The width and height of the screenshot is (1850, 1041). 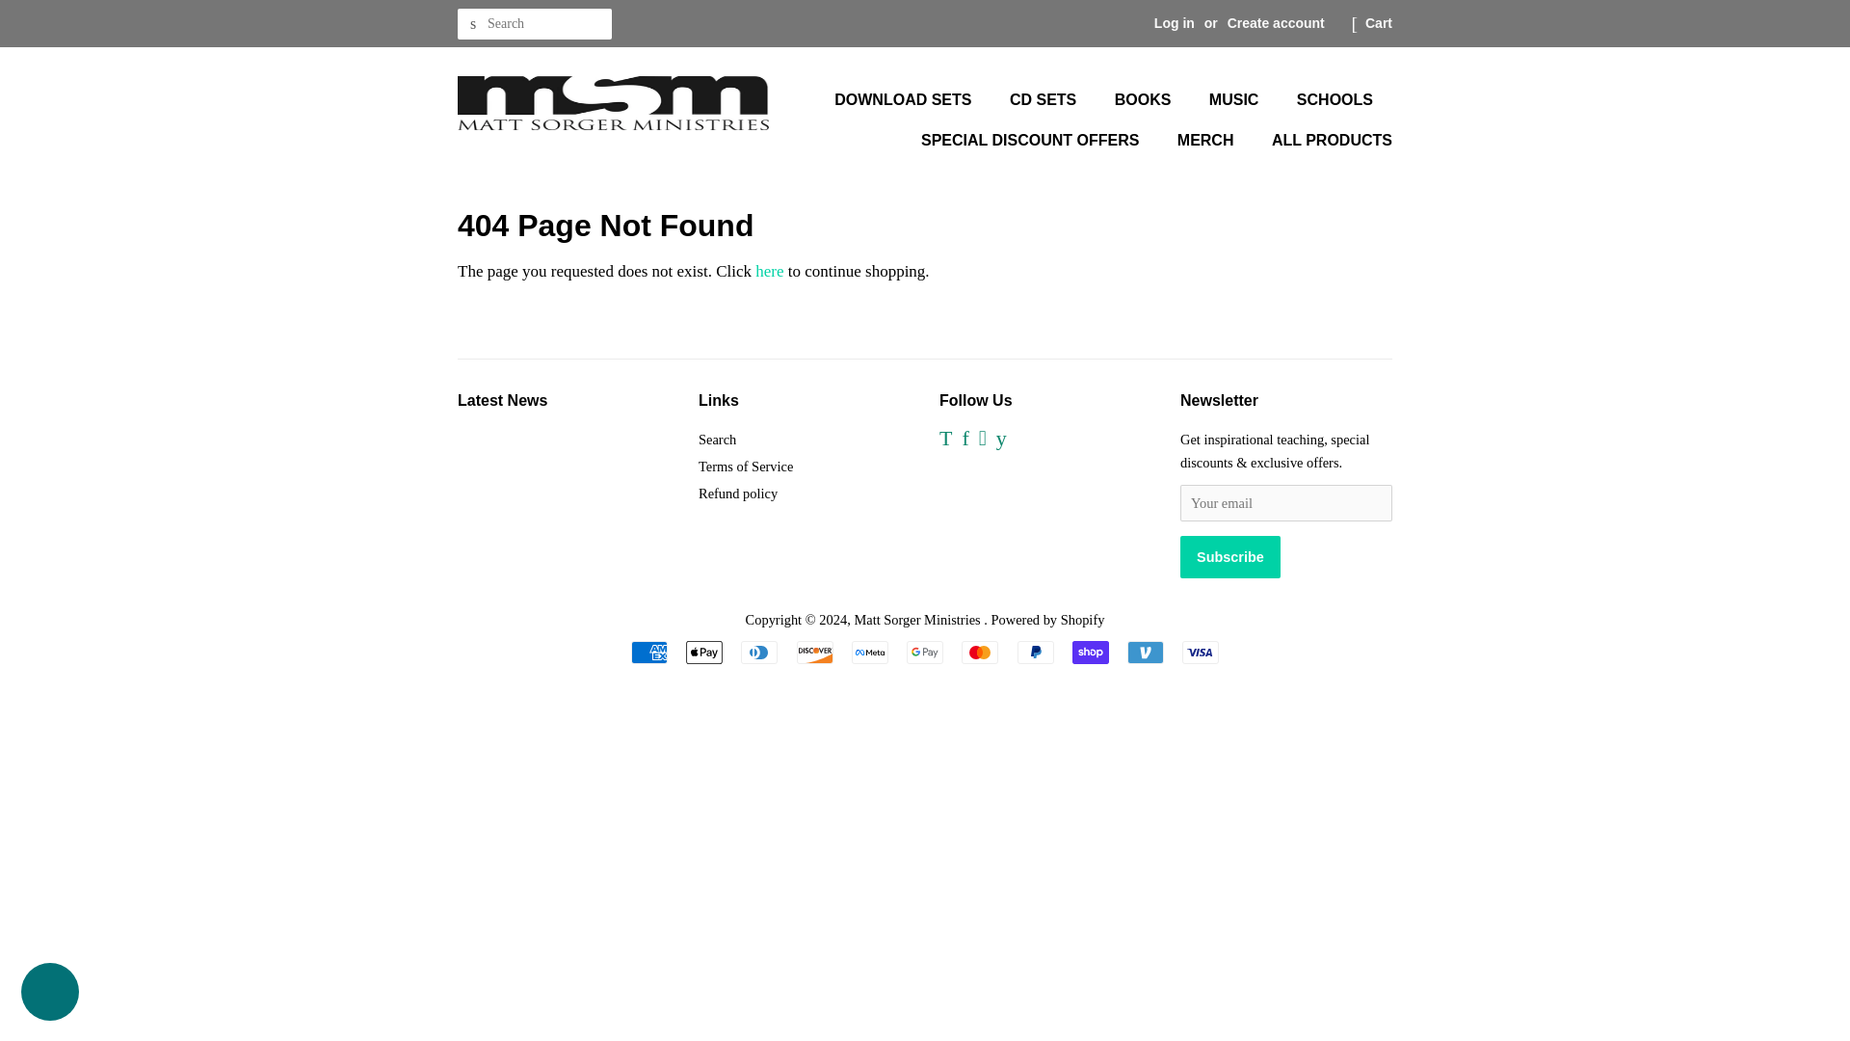 I want to click on Search, so click(x=472, y=24).